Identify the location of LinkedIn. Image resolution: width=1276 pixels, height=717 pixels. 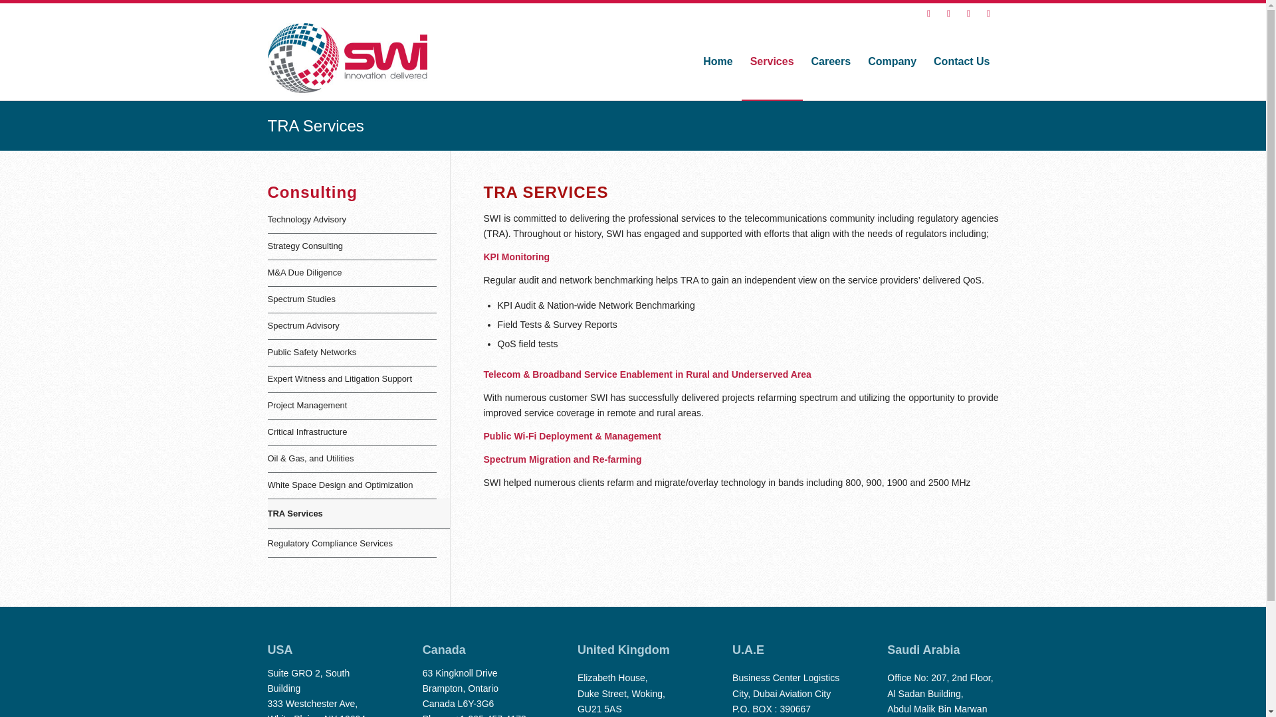
(968, 13).